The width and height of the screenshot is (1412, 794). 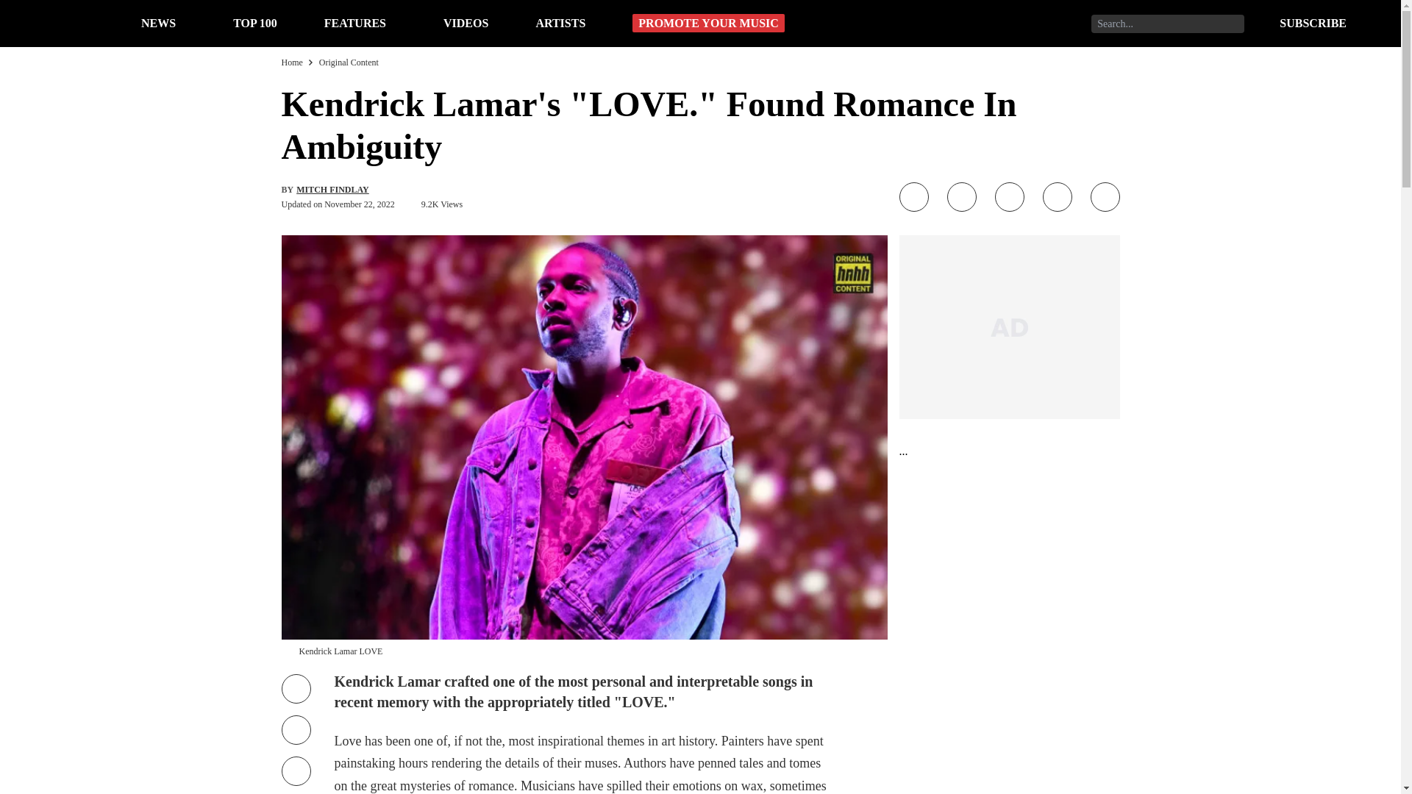 I want to click on Home, so click(x=291, y=62).